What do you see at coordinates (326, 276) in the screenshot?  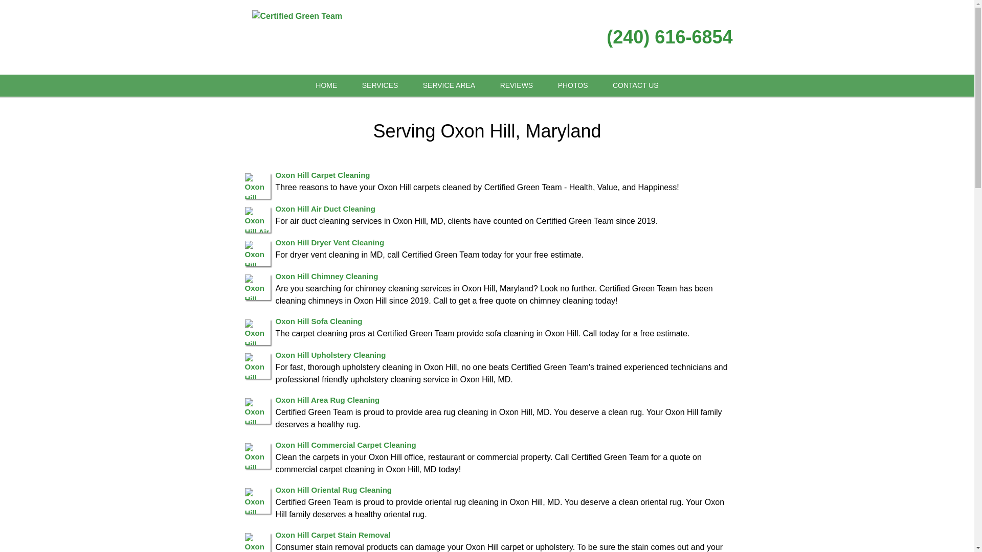 I see `Oxon Hill Chimney Cleaning` at bounding box center [326, 276].